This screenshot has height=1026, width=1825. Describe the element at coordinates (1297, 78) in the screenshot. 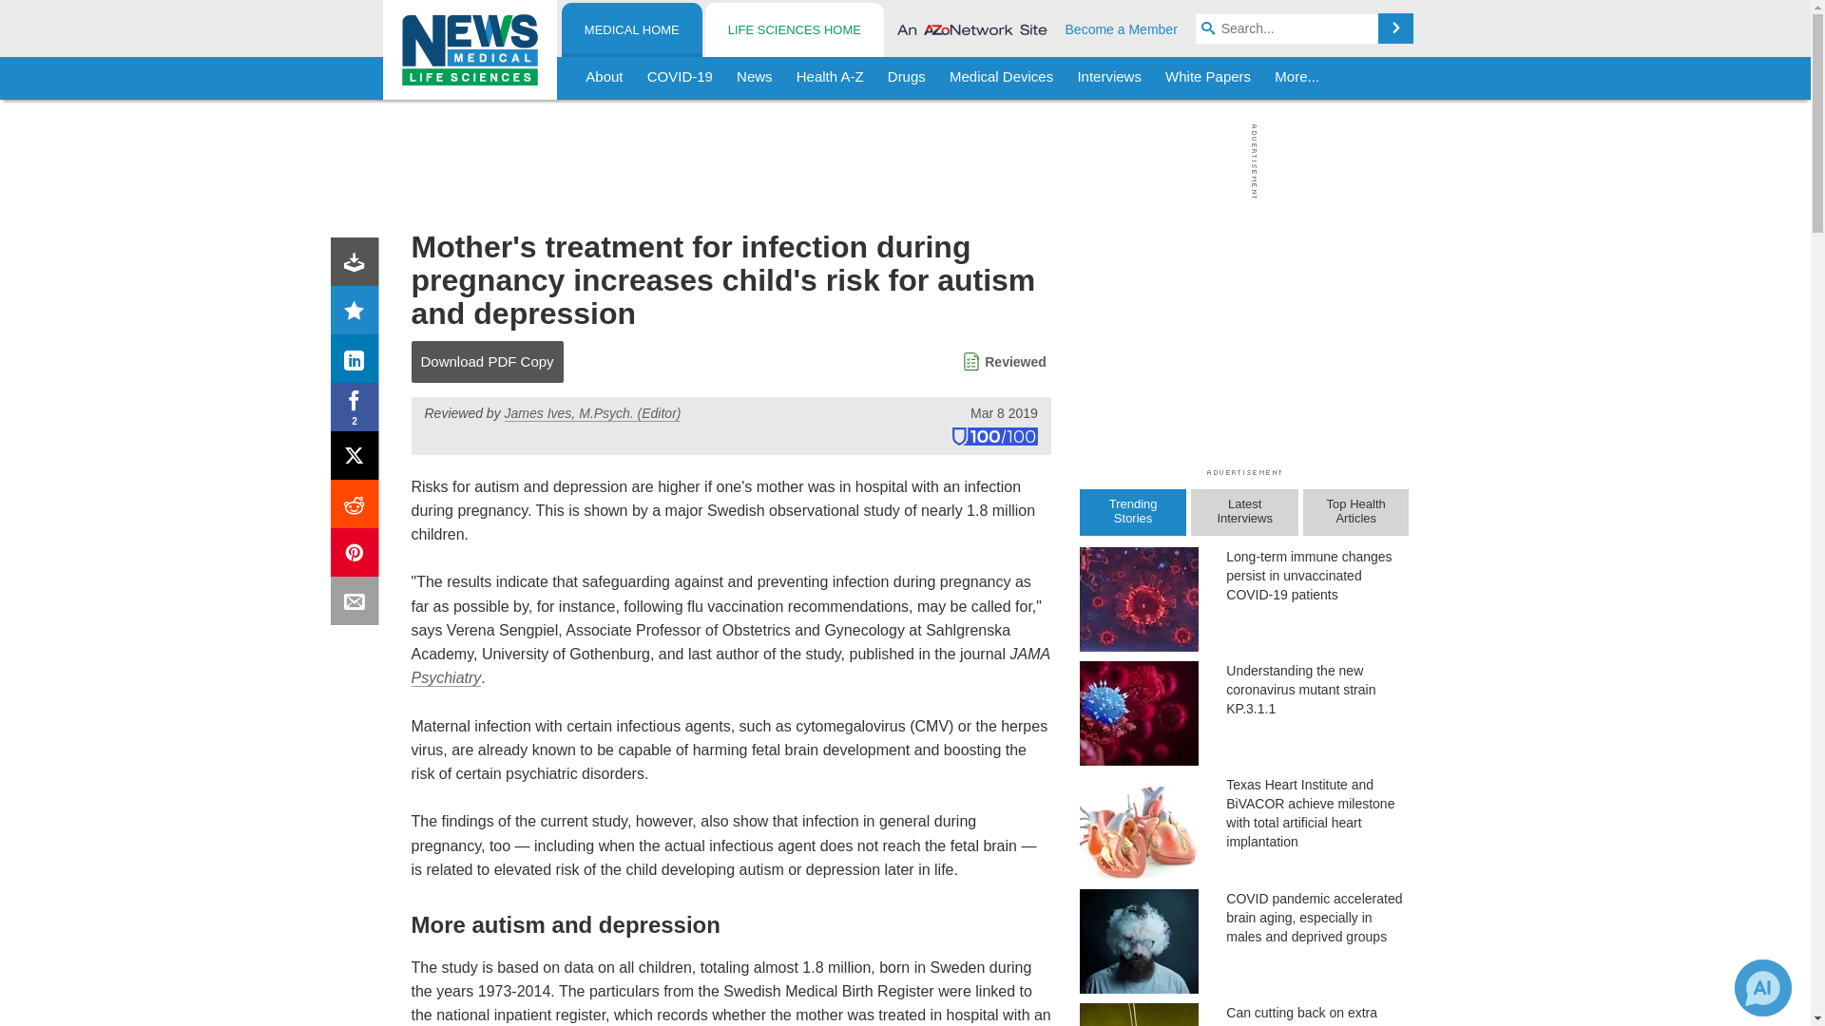

I see `More...` at that location.